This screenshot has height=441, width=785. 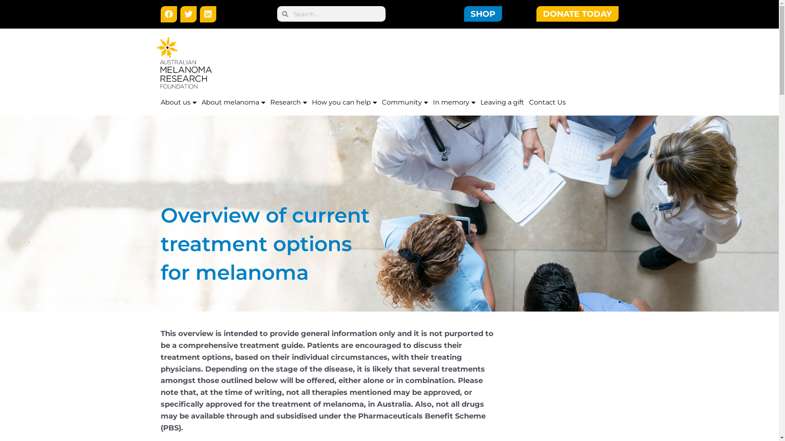 I want to click on How you can help, so click(x=344, y=102).